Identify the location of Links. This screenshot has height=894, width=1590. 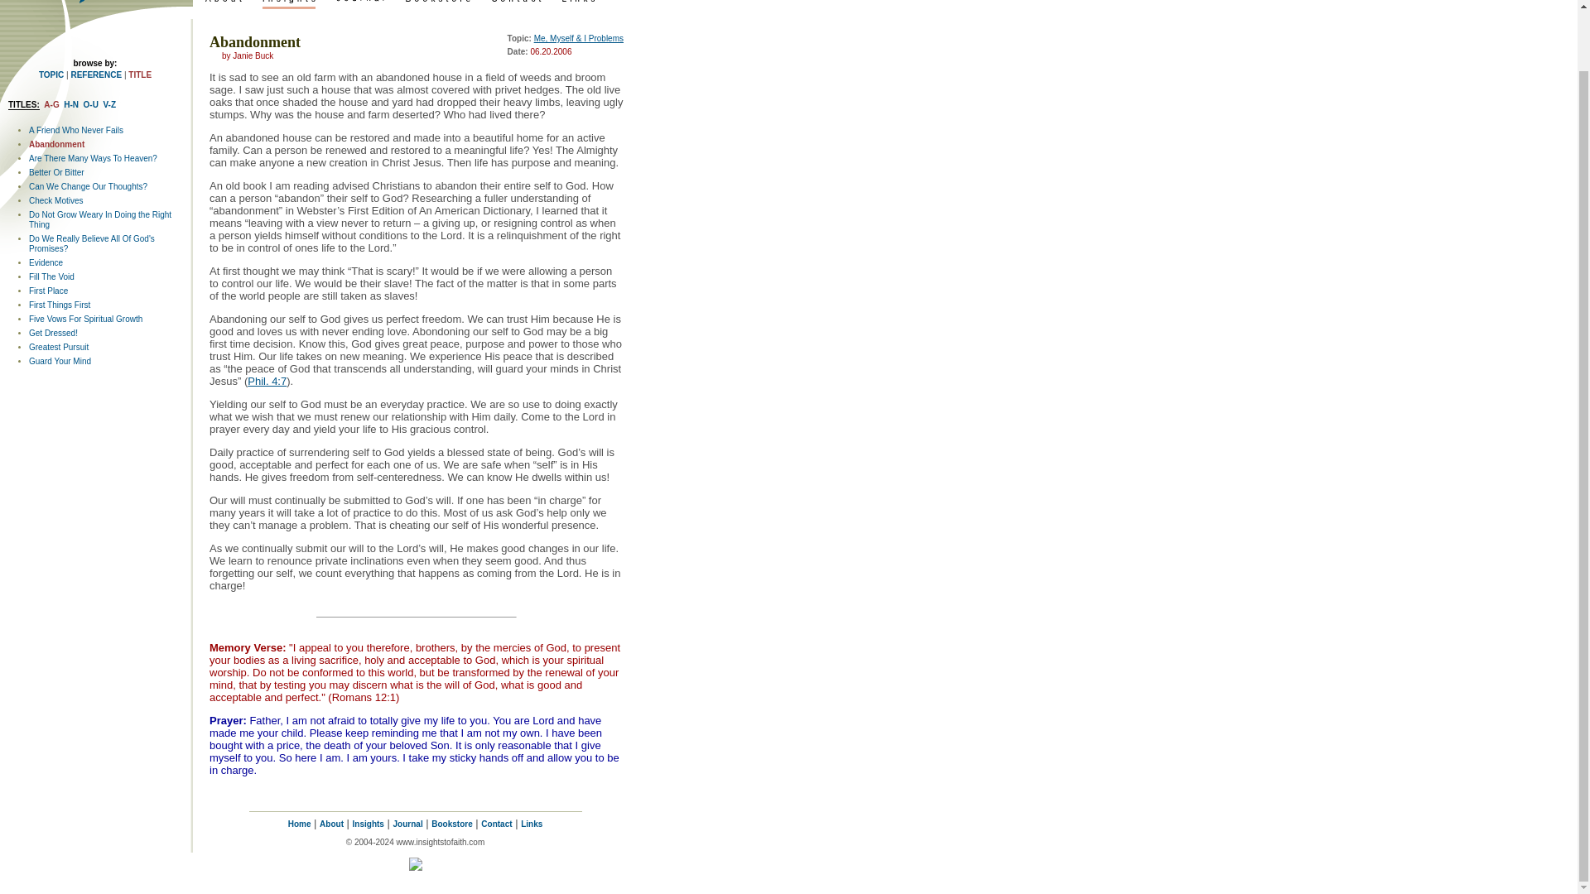
(532, 824).